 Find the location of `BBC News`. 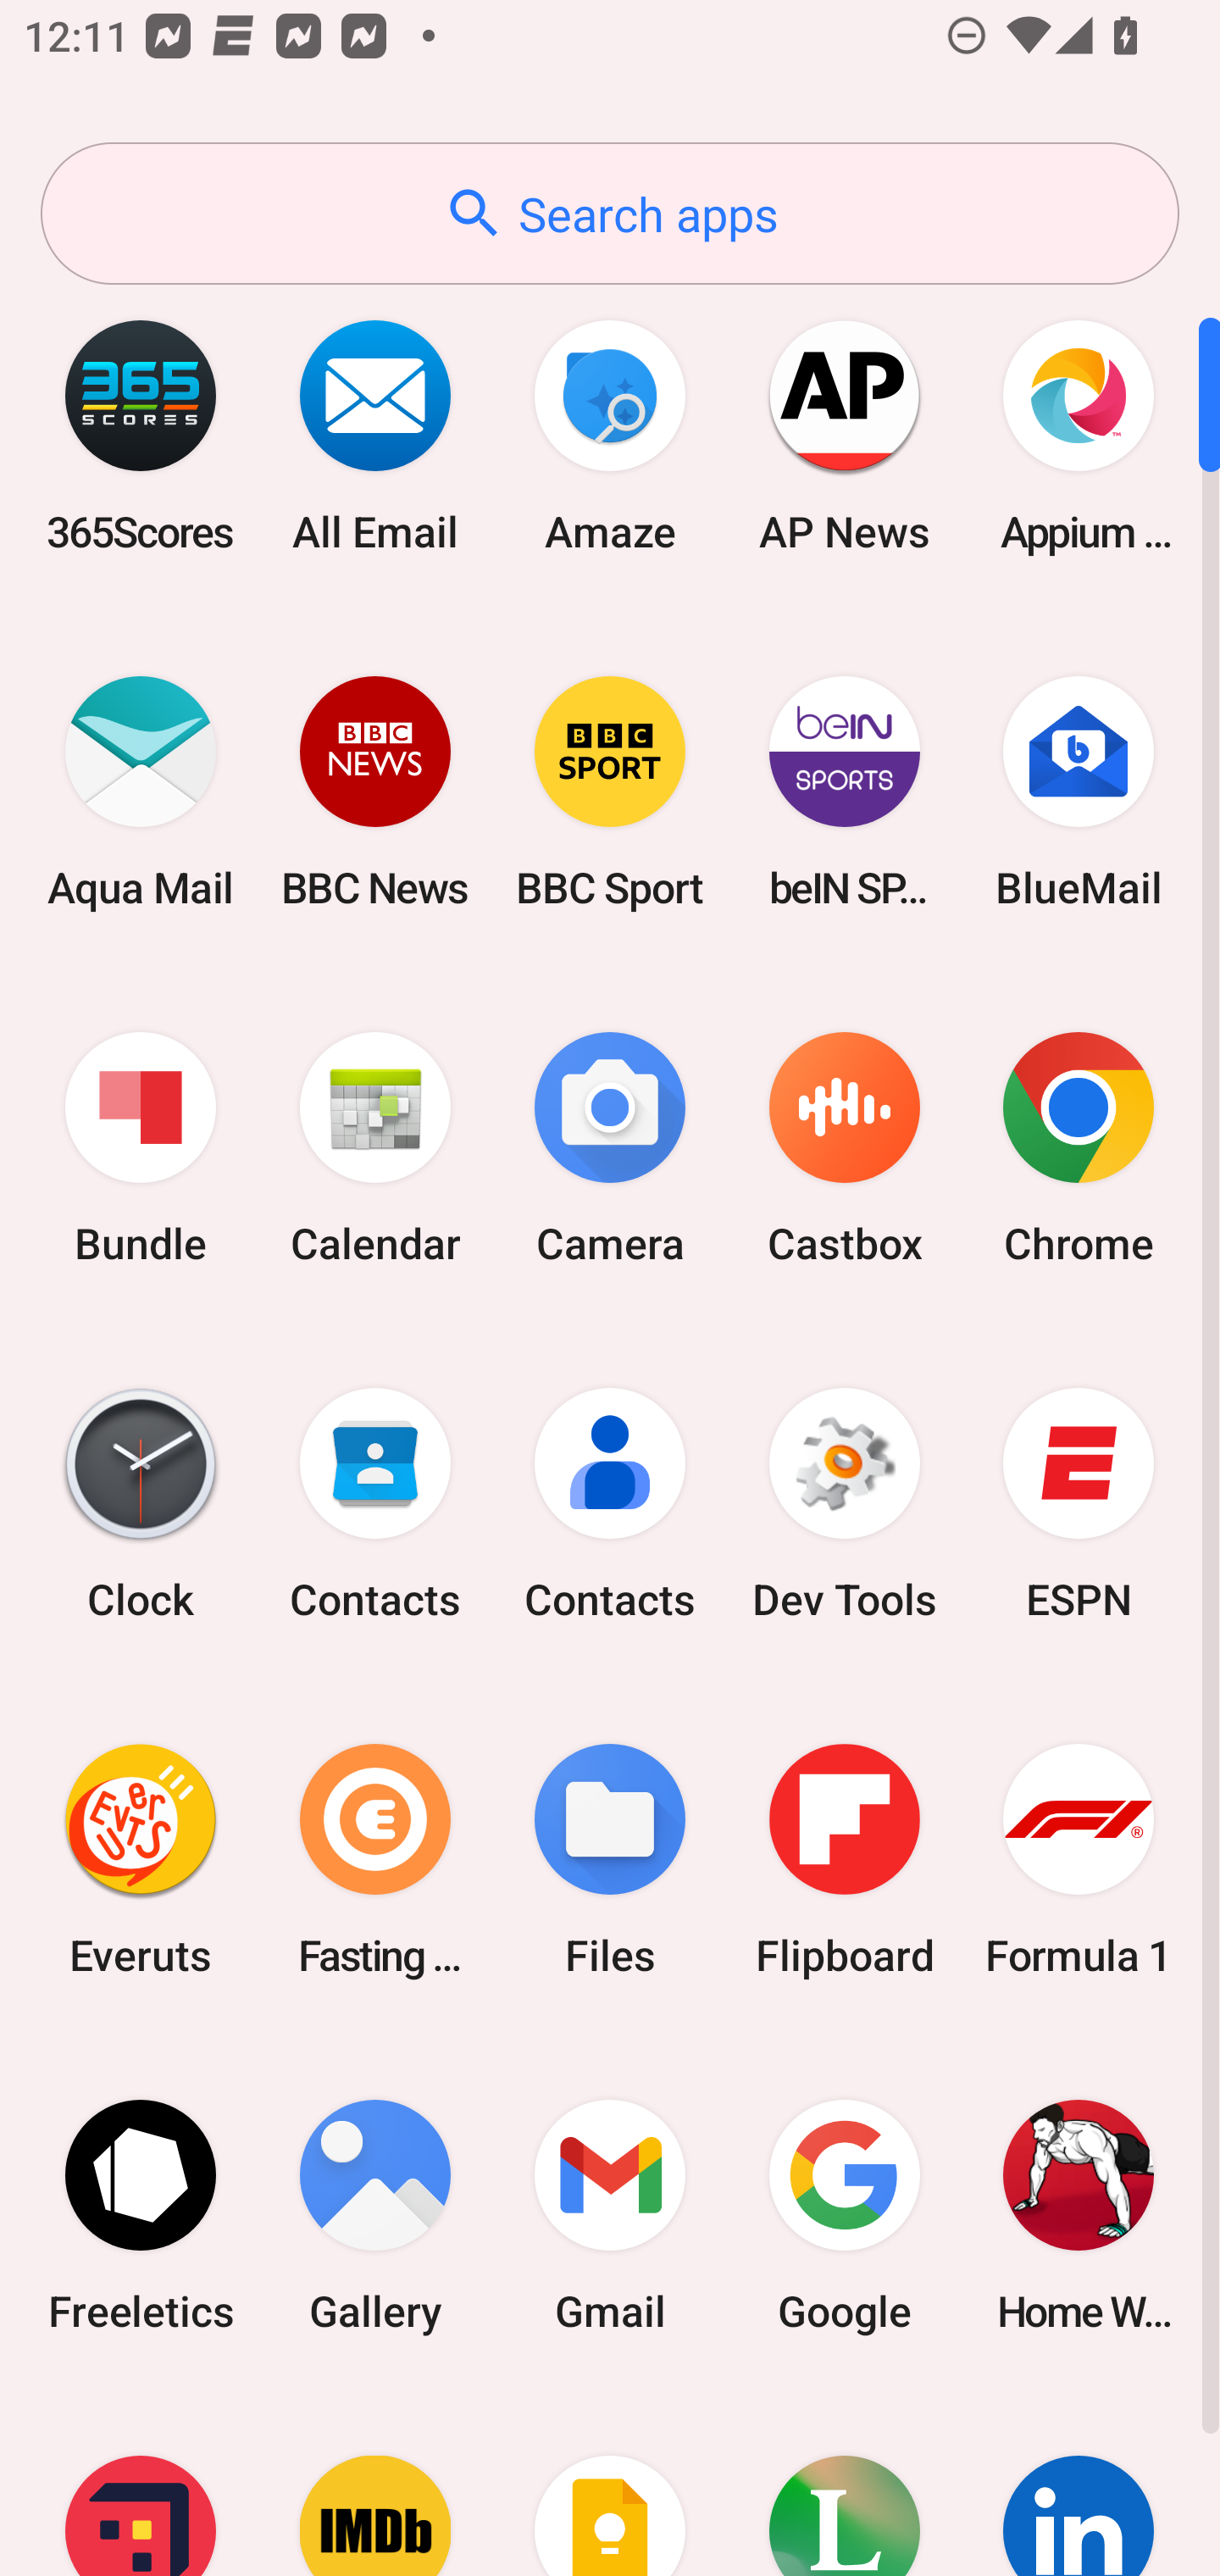

BBC News is located at coordinates (375, 791).